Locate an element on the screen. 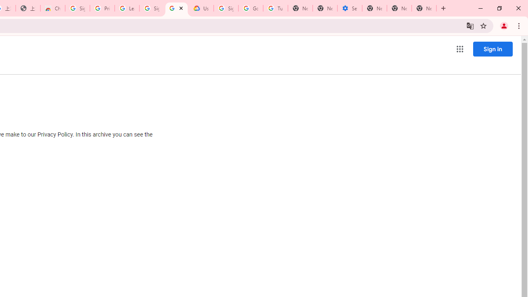 This screenshot has width=528, height=297. Sign in - Google Accounts is located at coordinates (77, 8).